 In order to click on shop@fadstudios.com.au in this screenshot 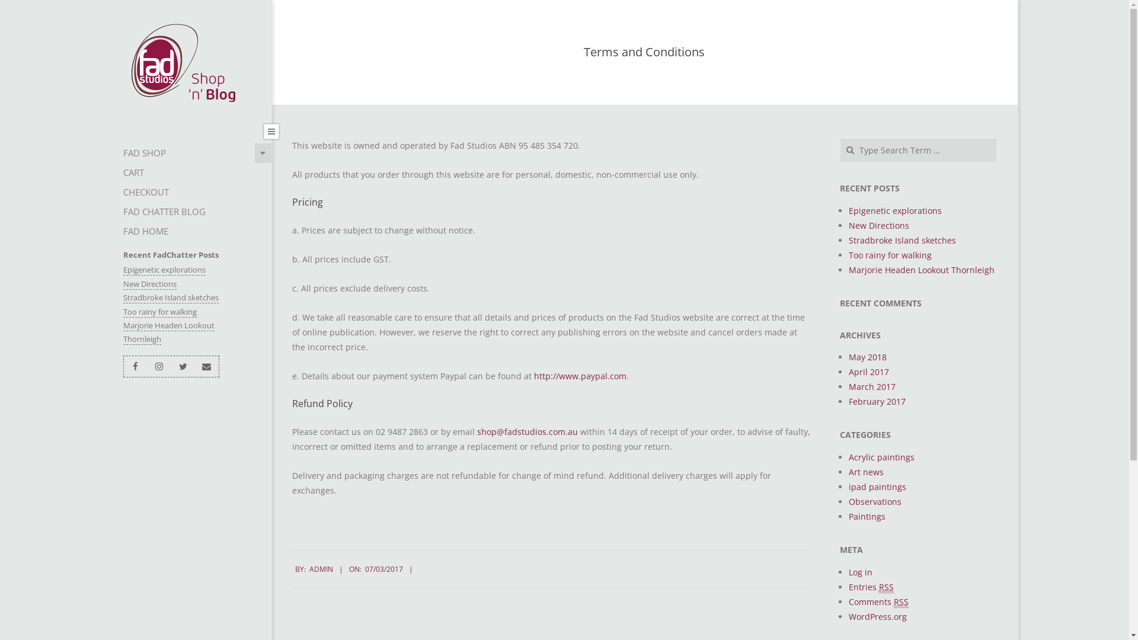, I will do `click(527, 431)`.